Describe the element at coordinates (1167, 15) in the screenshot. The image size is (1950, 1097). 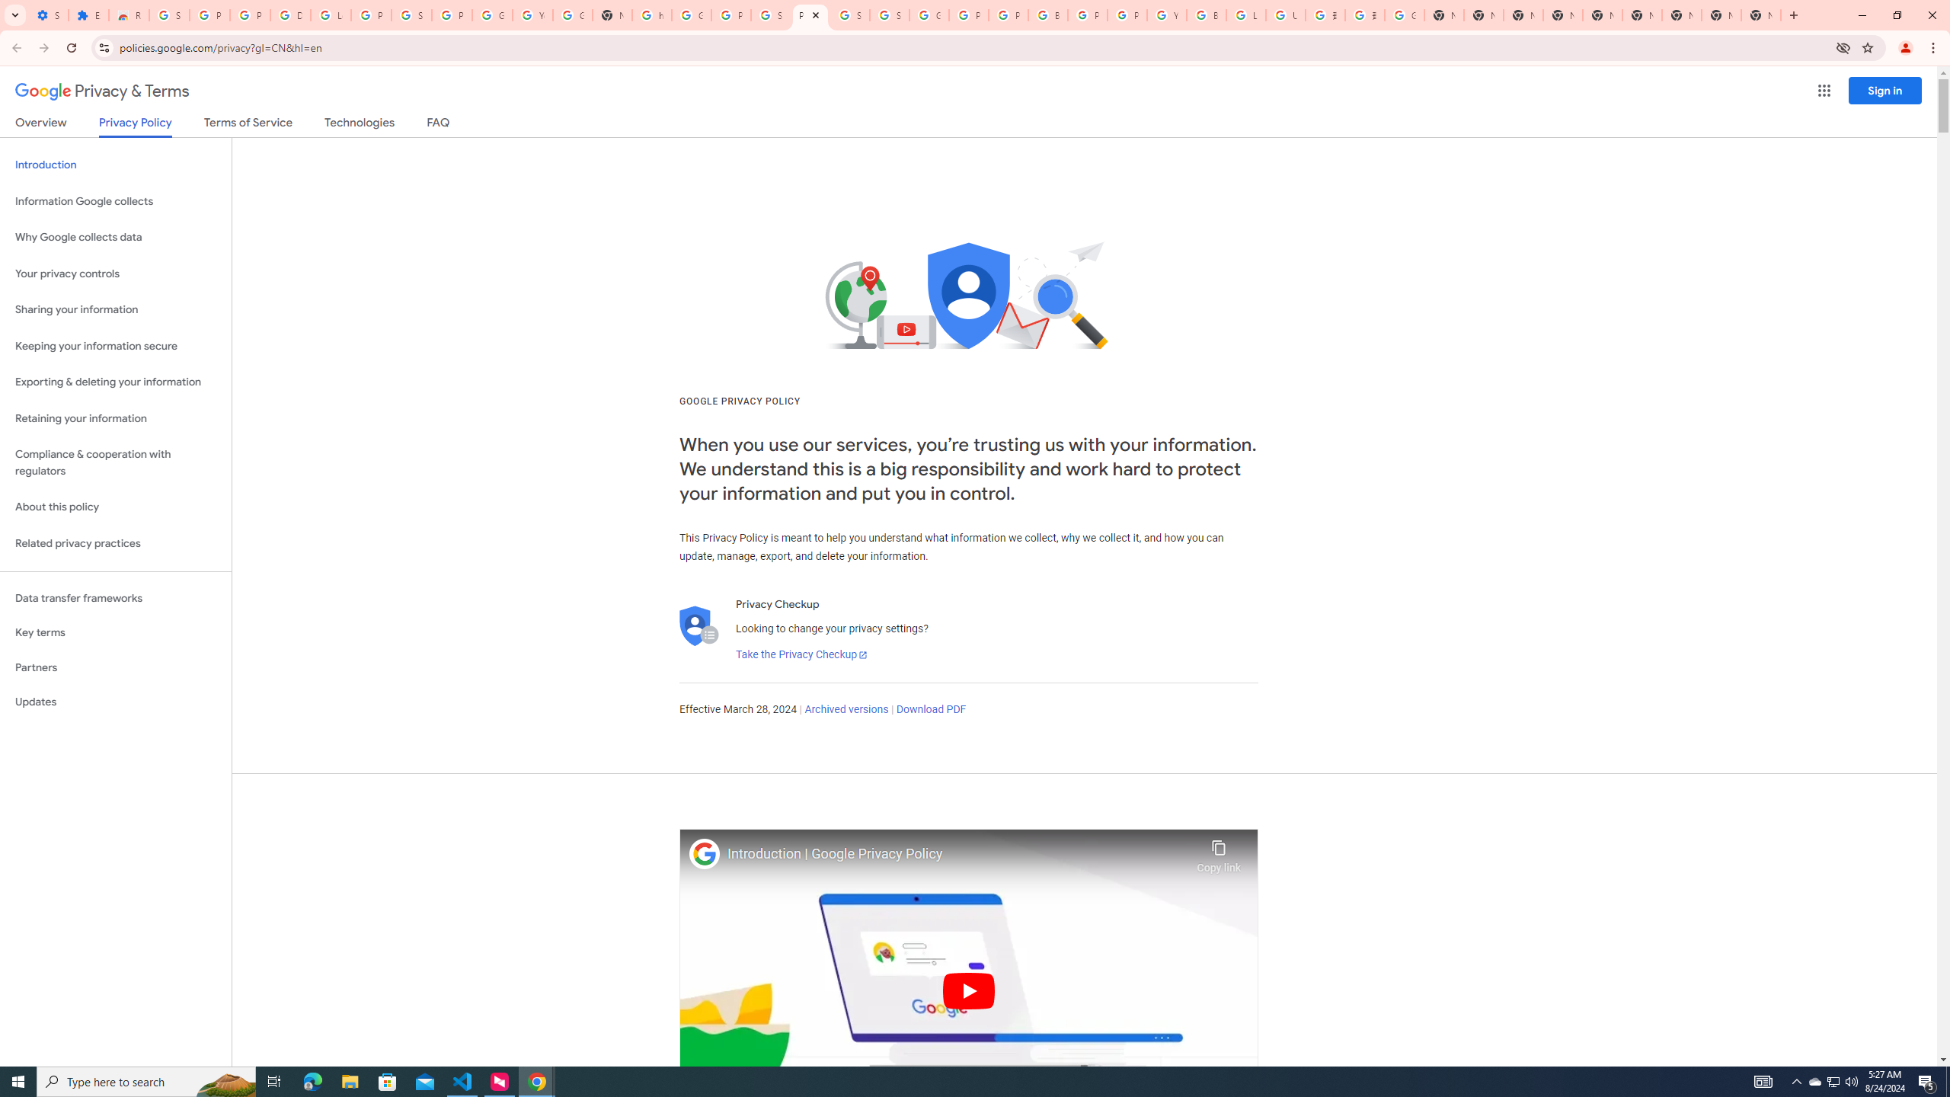
I see `YouTube` at that location.